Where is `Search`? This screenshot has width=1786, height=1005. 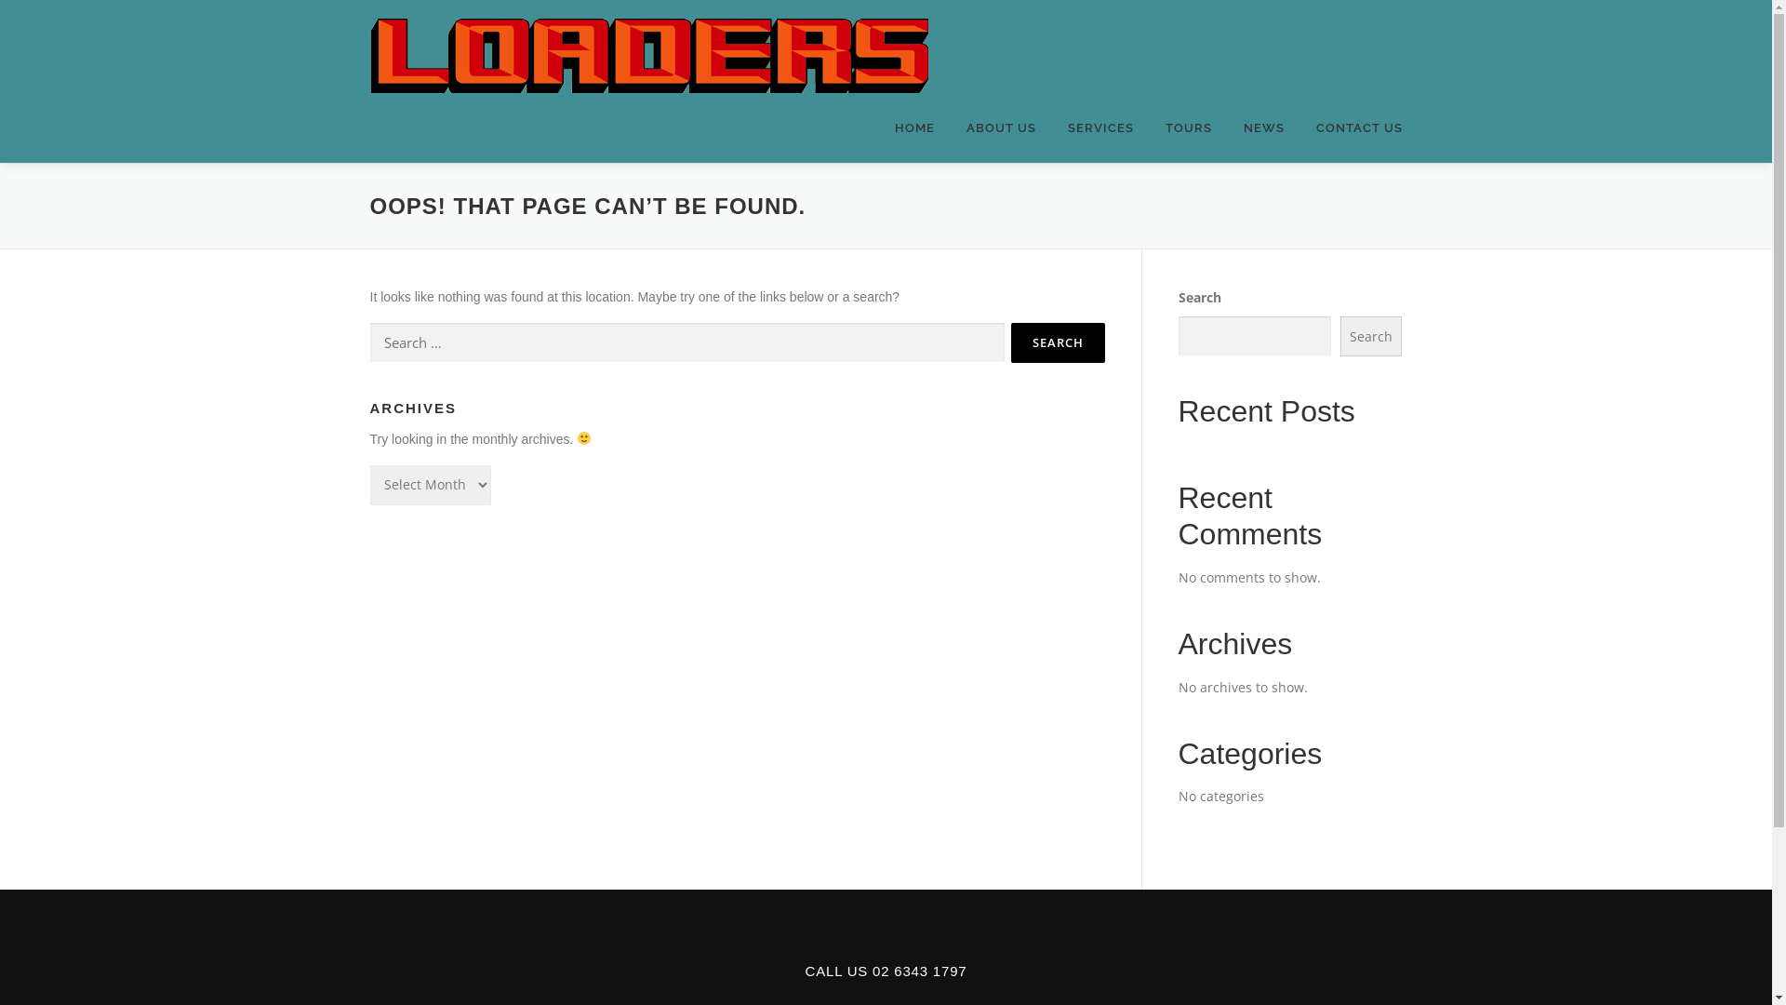 Search is located at coordinates (1057, 342).